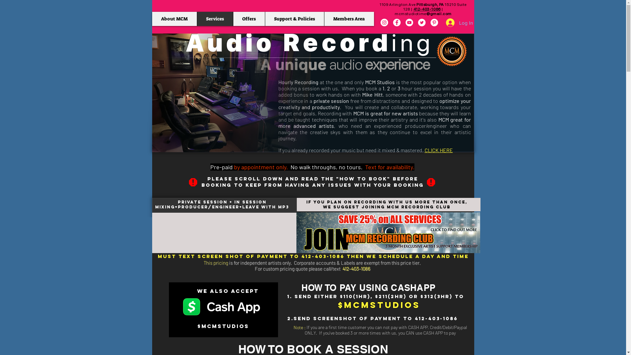  What do you see at coordinates (439, 150) in the screenshot?
I see `CLICK HERE` at bounding box center [439, 150].